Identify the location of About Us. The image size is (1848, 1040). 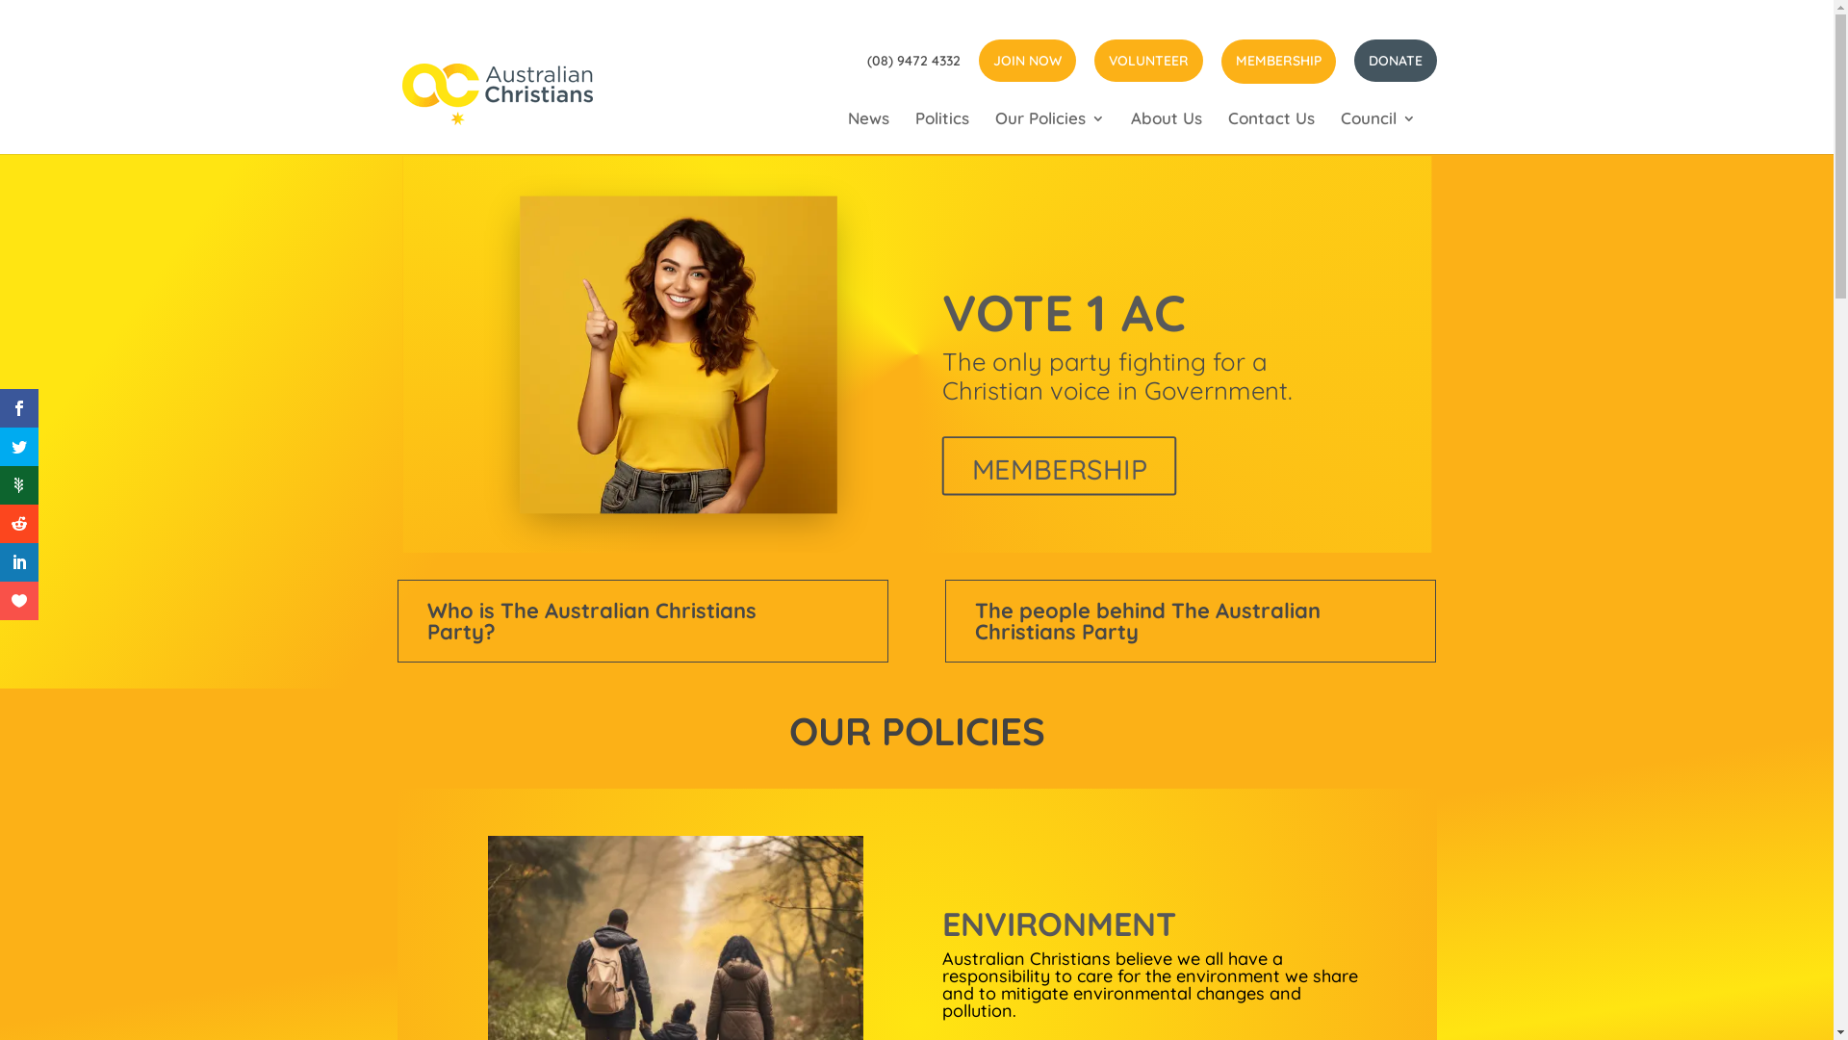
(1166, 133).